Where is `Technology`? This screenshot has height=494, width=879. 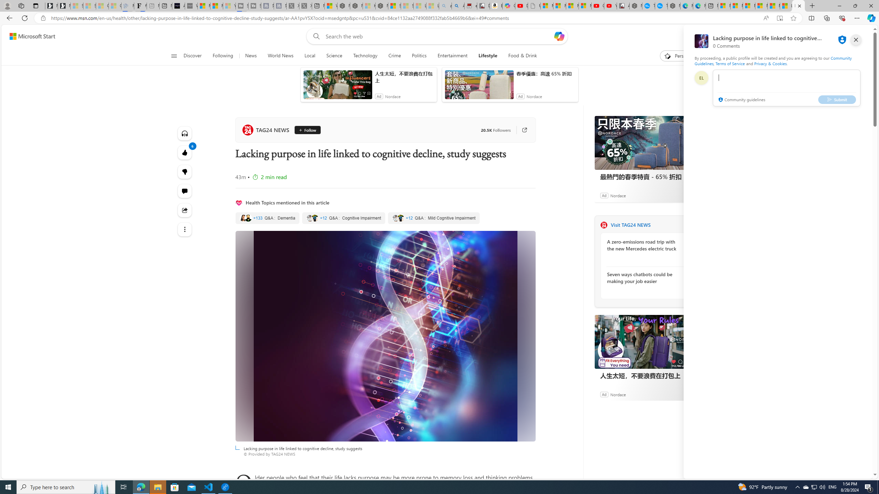
Technology is located at coordinates (365, 56).